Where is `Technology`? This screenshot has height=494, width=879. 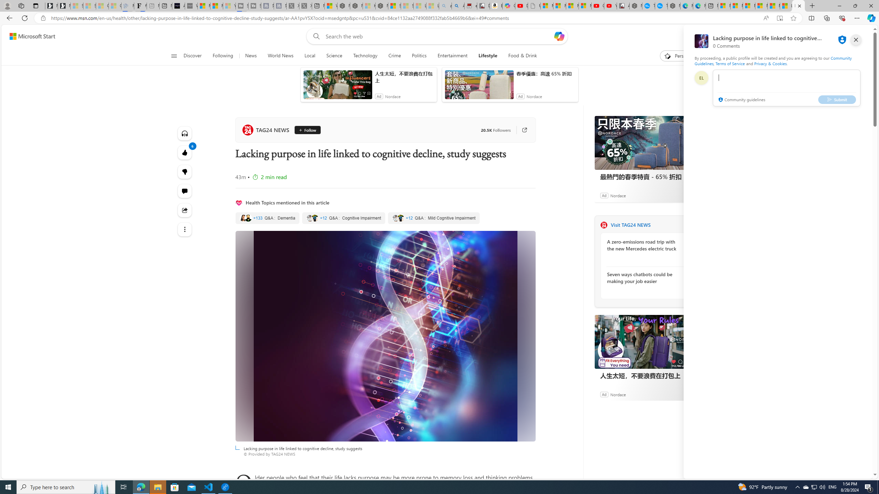
Technology is located at coordinates (365, 56).